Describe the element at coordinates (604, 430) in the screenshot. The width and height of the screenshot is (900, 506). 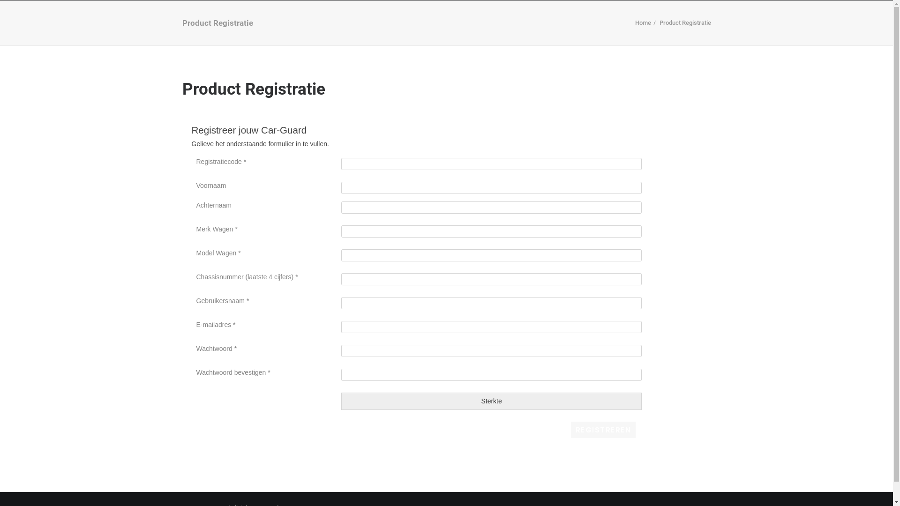
I see `Registreren` at that location.